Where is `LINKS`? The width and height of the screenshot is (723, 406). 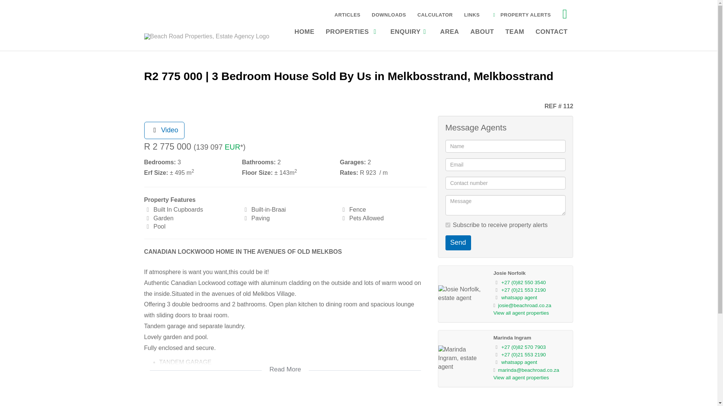 LINKS is located at coordinates (472, 14).